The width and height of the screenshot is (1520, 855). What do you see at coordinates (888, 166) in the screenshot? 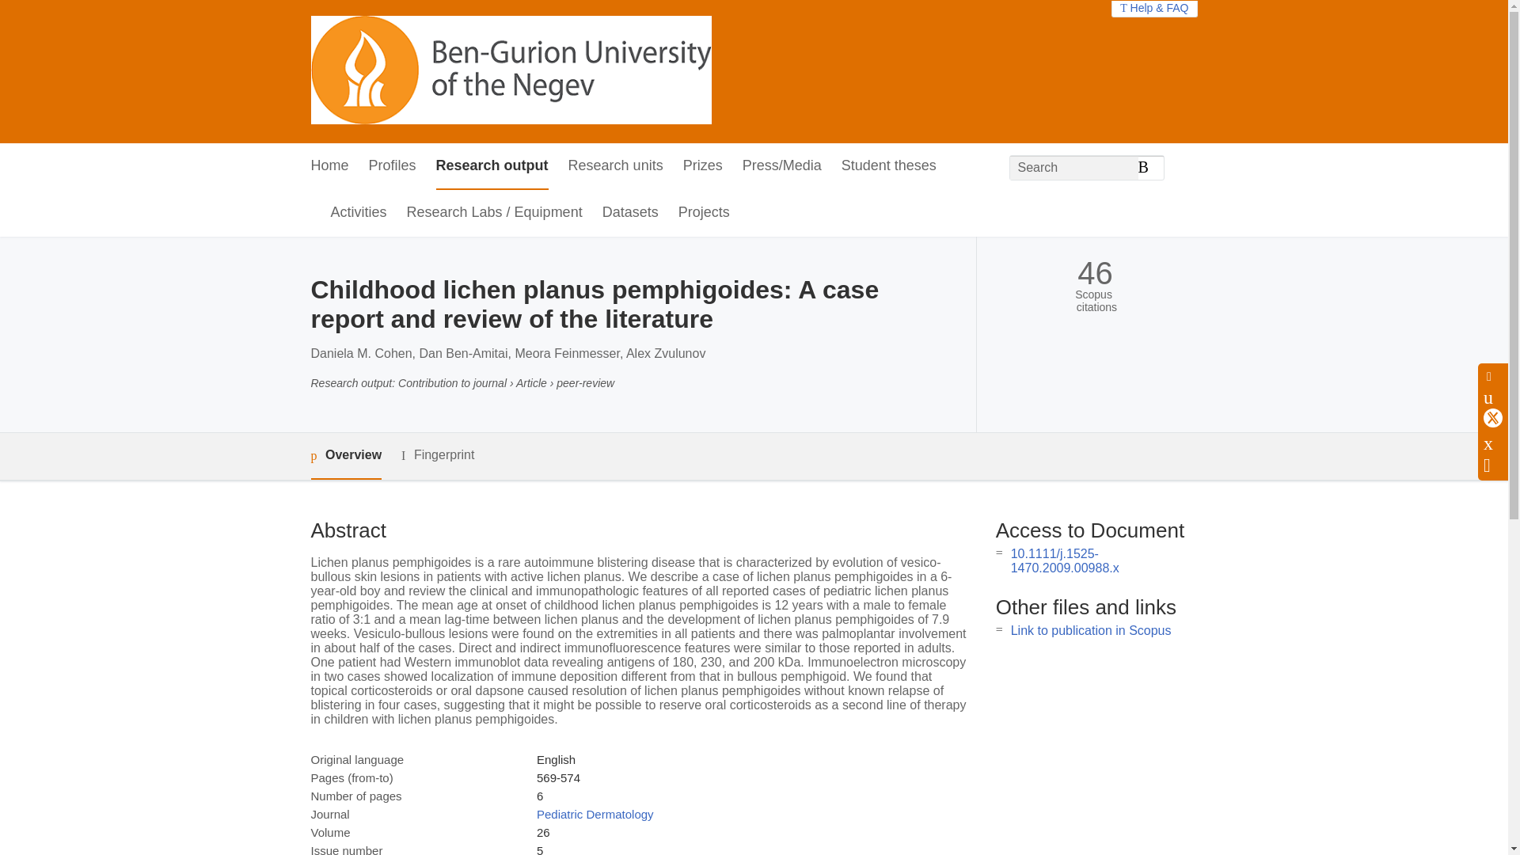
I see `Student theses` at bounding box center [888, 166].